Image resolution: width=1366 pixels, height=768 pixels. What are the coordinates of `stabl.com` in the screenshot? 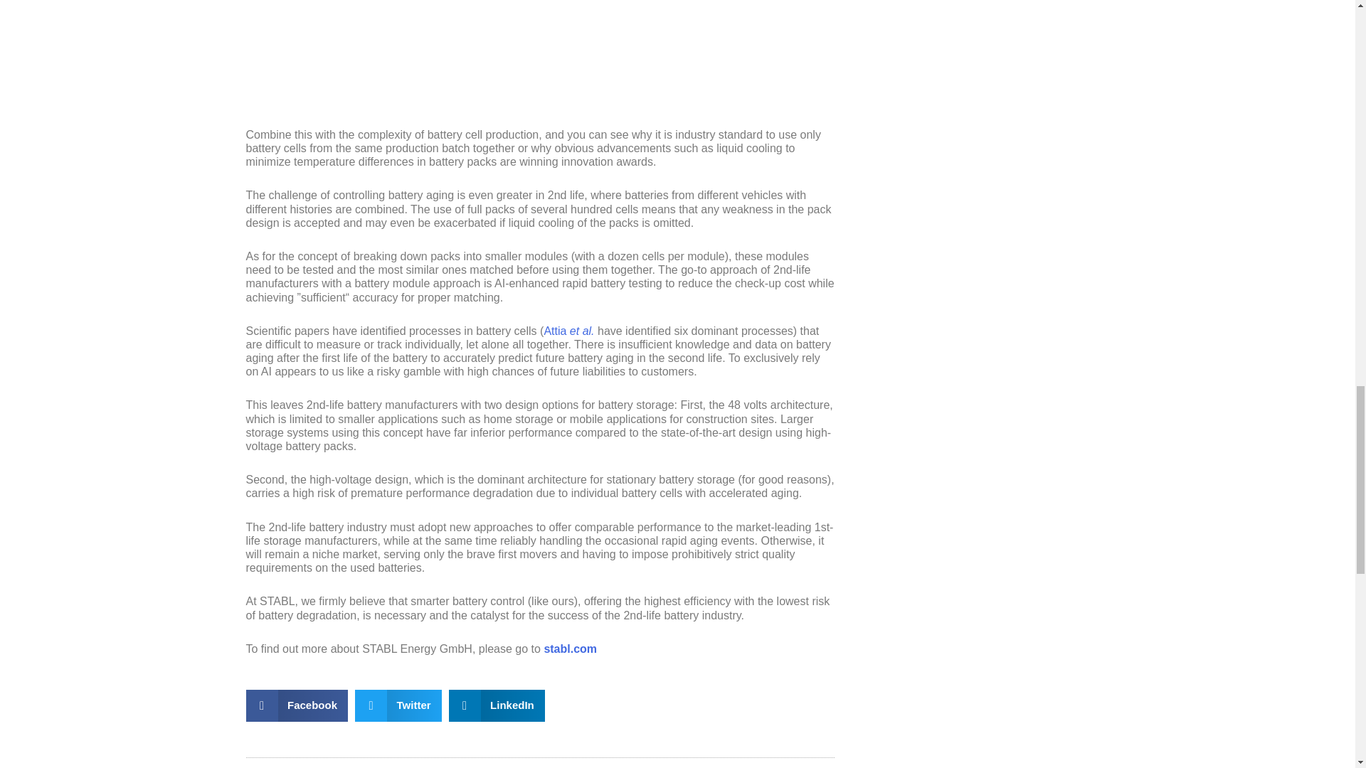 It's located at (571, 649).